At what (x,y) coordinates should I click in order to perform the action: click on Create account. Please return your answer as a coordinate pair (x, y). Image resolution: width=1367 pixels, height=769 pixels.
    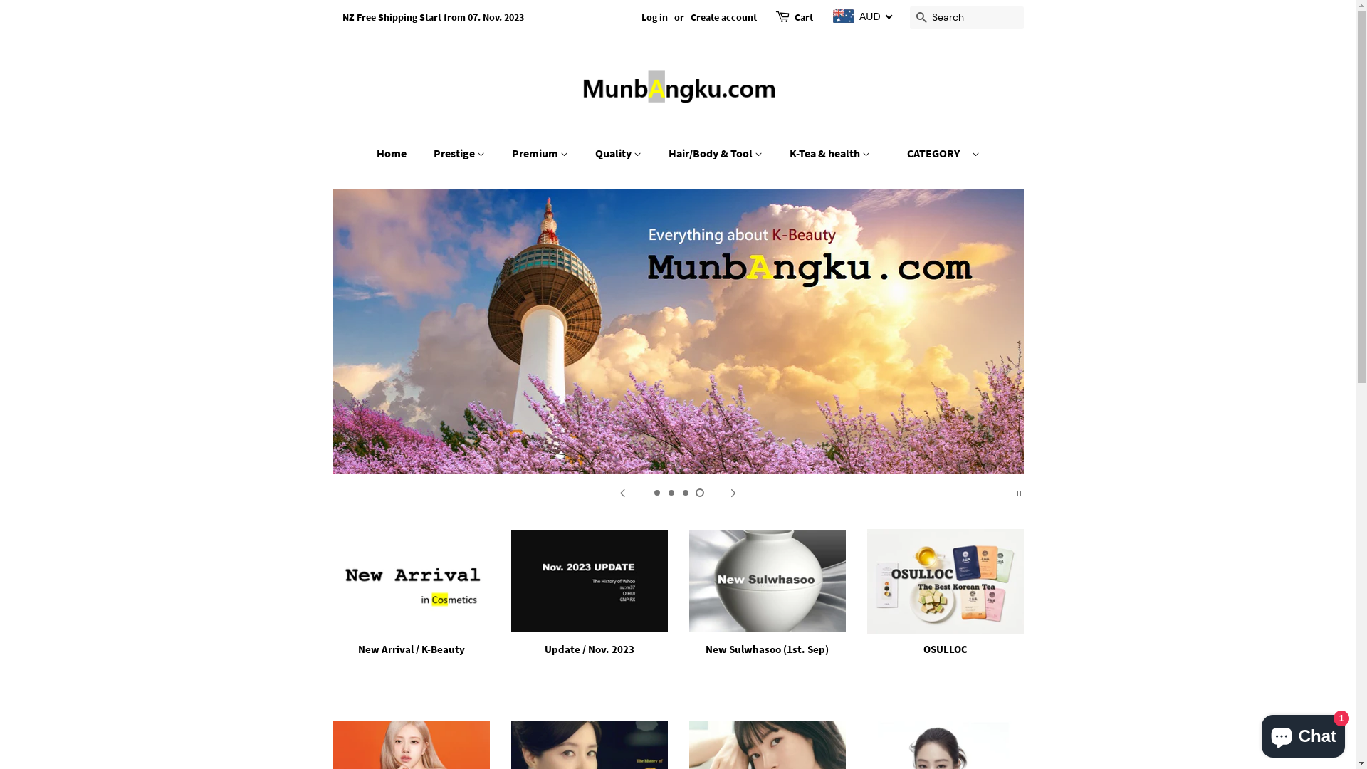
    Looking at the image, I should click on (723, 17).